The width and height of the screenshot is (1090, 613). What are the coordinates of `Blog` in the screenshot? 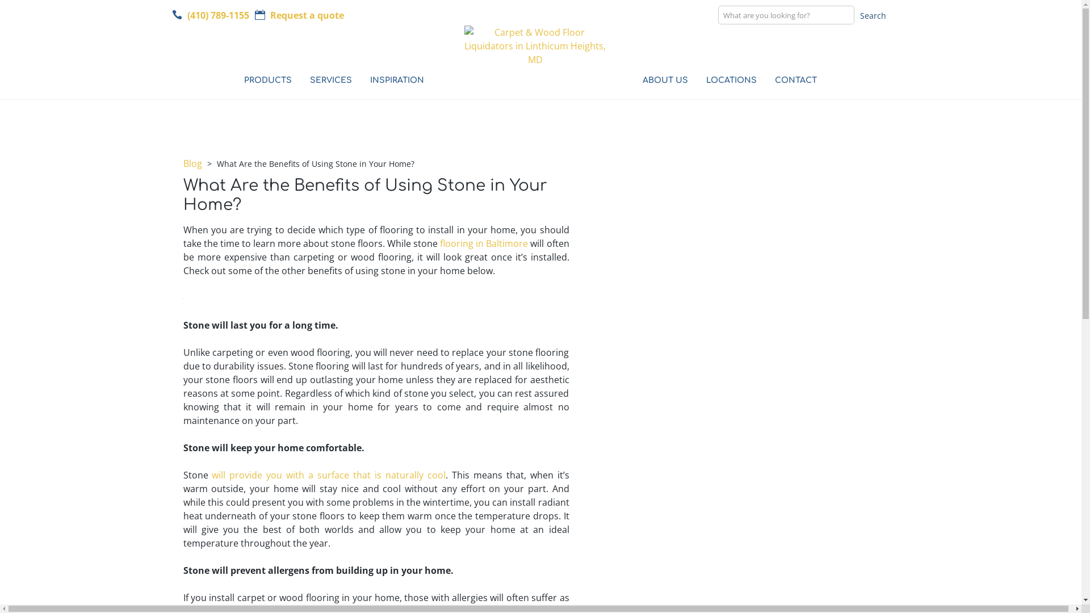 It's located at (193, 163).